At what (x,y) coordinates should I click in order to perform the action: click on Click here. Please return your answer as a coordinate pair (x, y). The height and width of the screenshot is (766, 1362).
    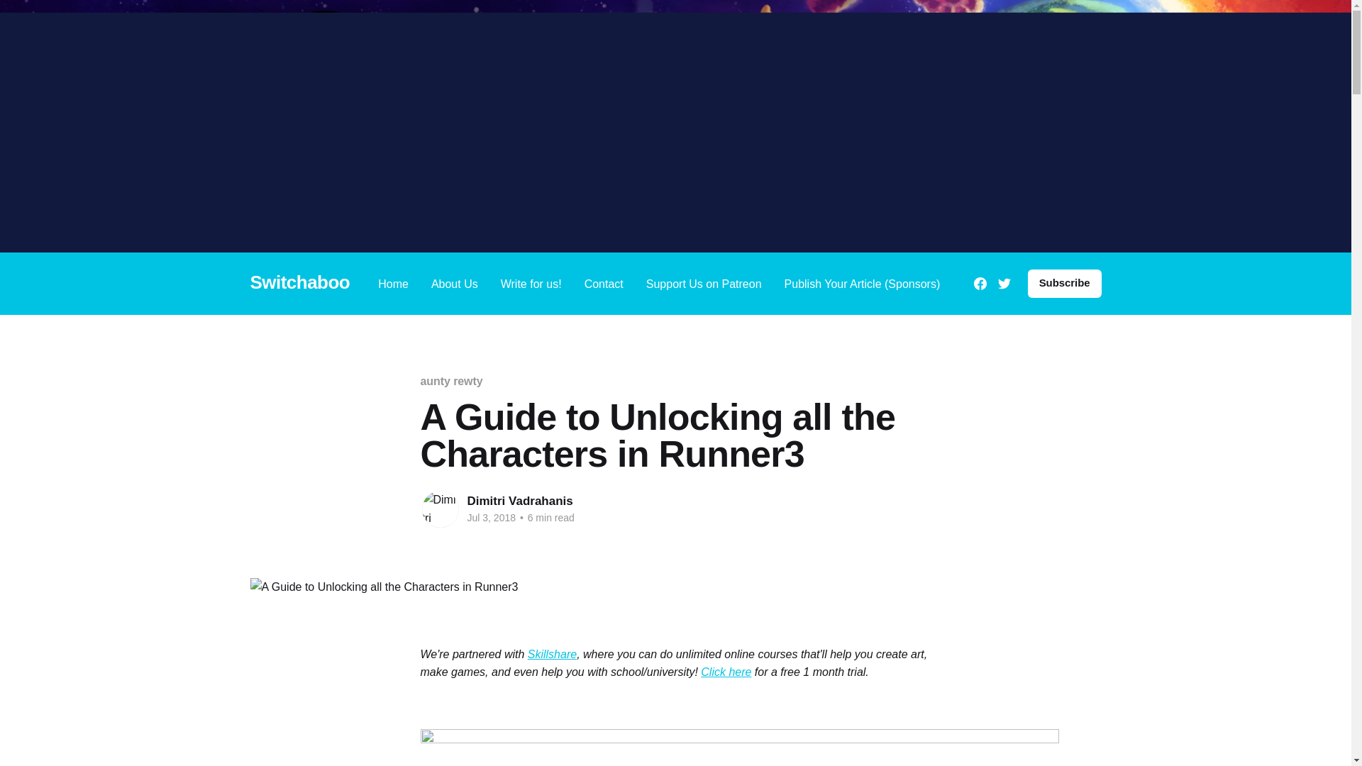
    Looking at the image, I should click on (726, 671).